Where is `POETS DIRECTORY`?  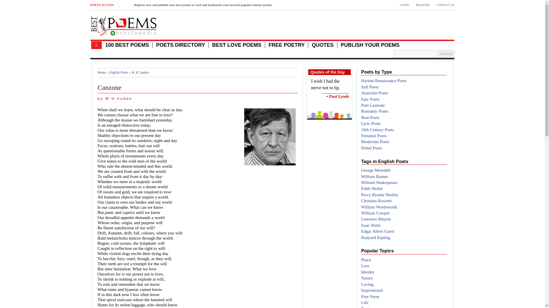 POETS DIRECTORY is located at coordinates (180, 45).